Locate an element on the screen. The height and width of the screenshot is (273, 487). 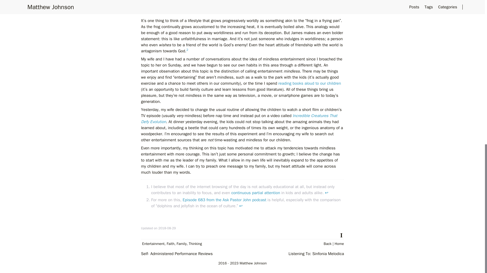
Listening To: Sinfonia Melodica is located at coordinates (316, 254).